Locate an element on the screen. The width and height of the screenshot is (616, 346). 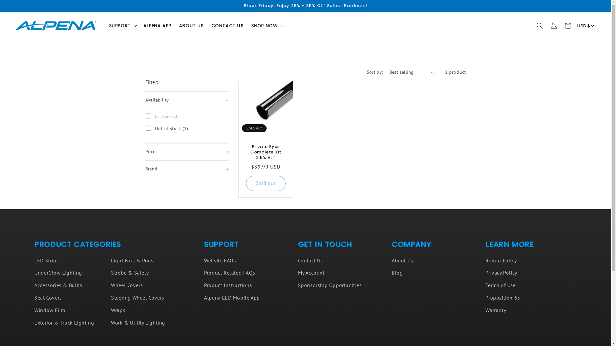
Light Bars & Pods is located at coordinates (132, 261).